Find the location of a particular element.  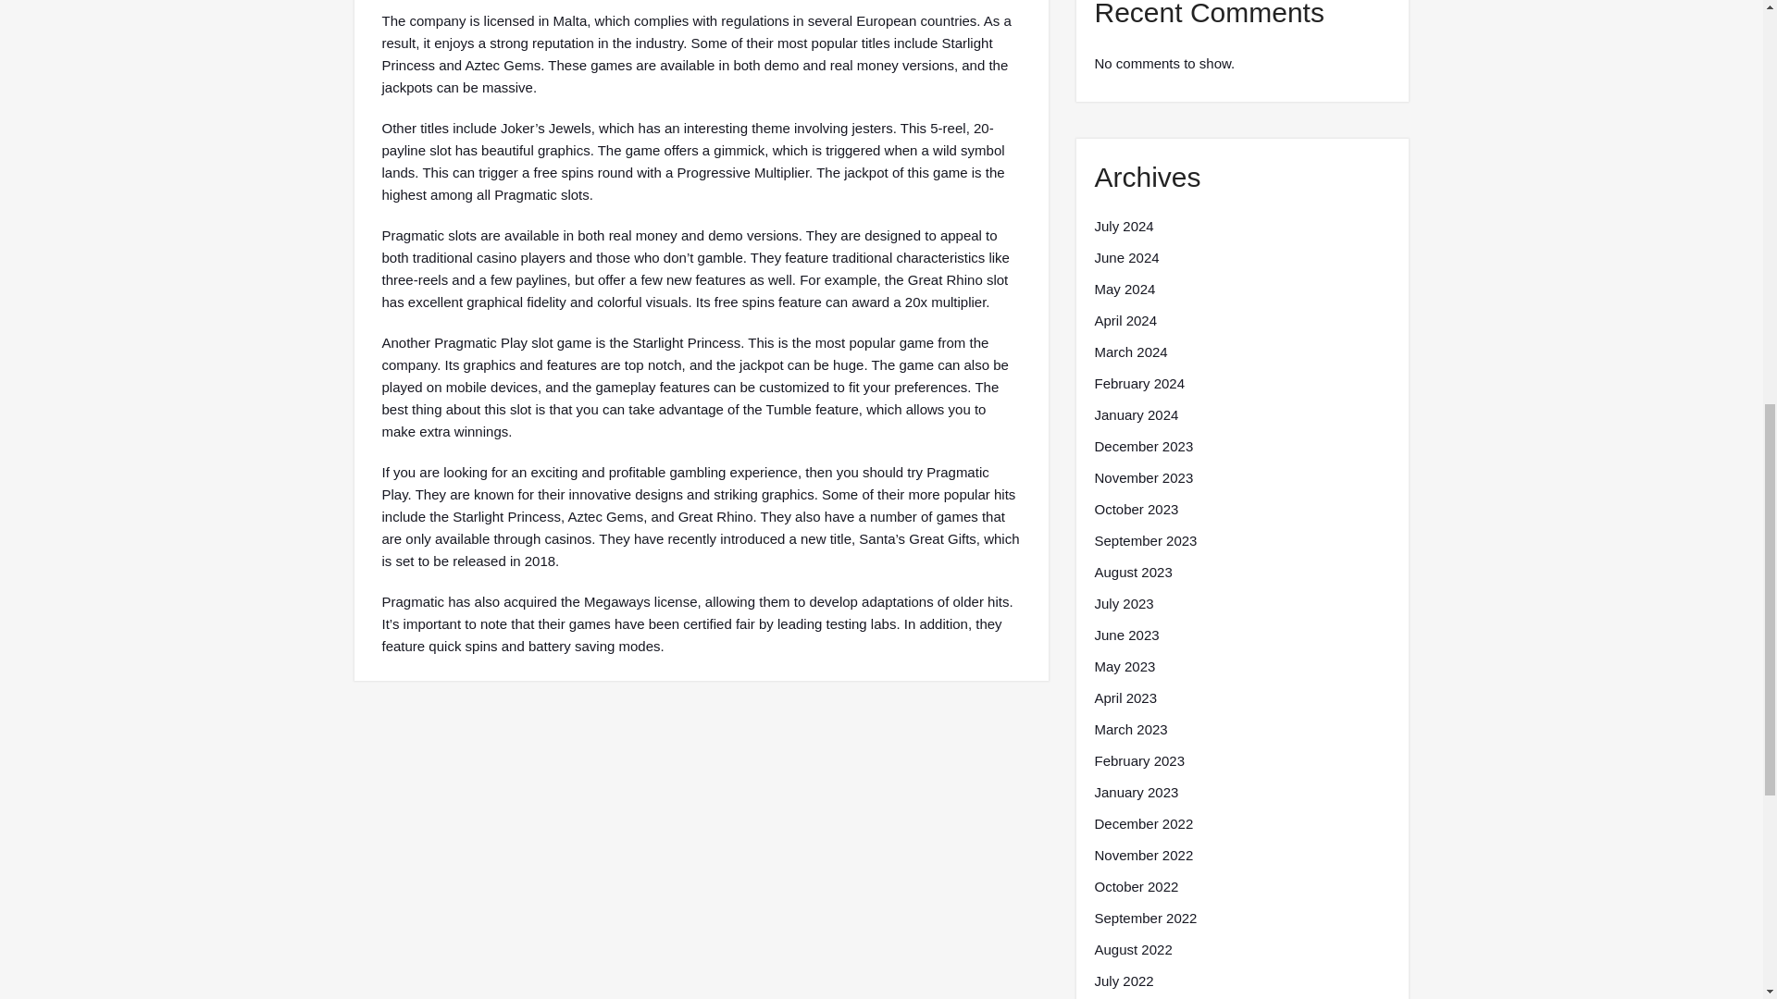

February 2024 is located at coordinates (1139, 383).